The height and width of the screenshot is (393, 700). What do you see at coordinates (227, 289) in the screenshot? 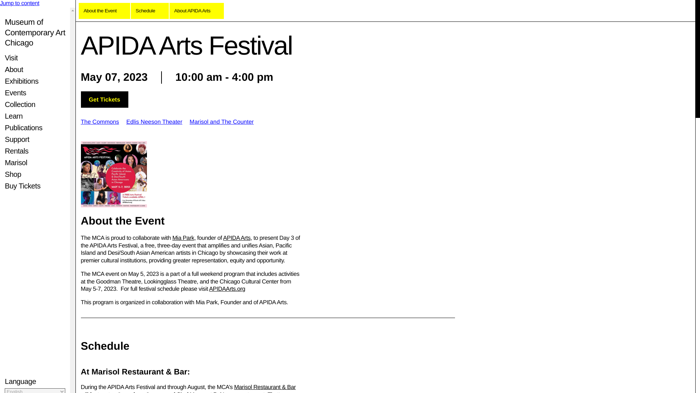
I see `APIDAArts.org` at bounding box center [227, 289].